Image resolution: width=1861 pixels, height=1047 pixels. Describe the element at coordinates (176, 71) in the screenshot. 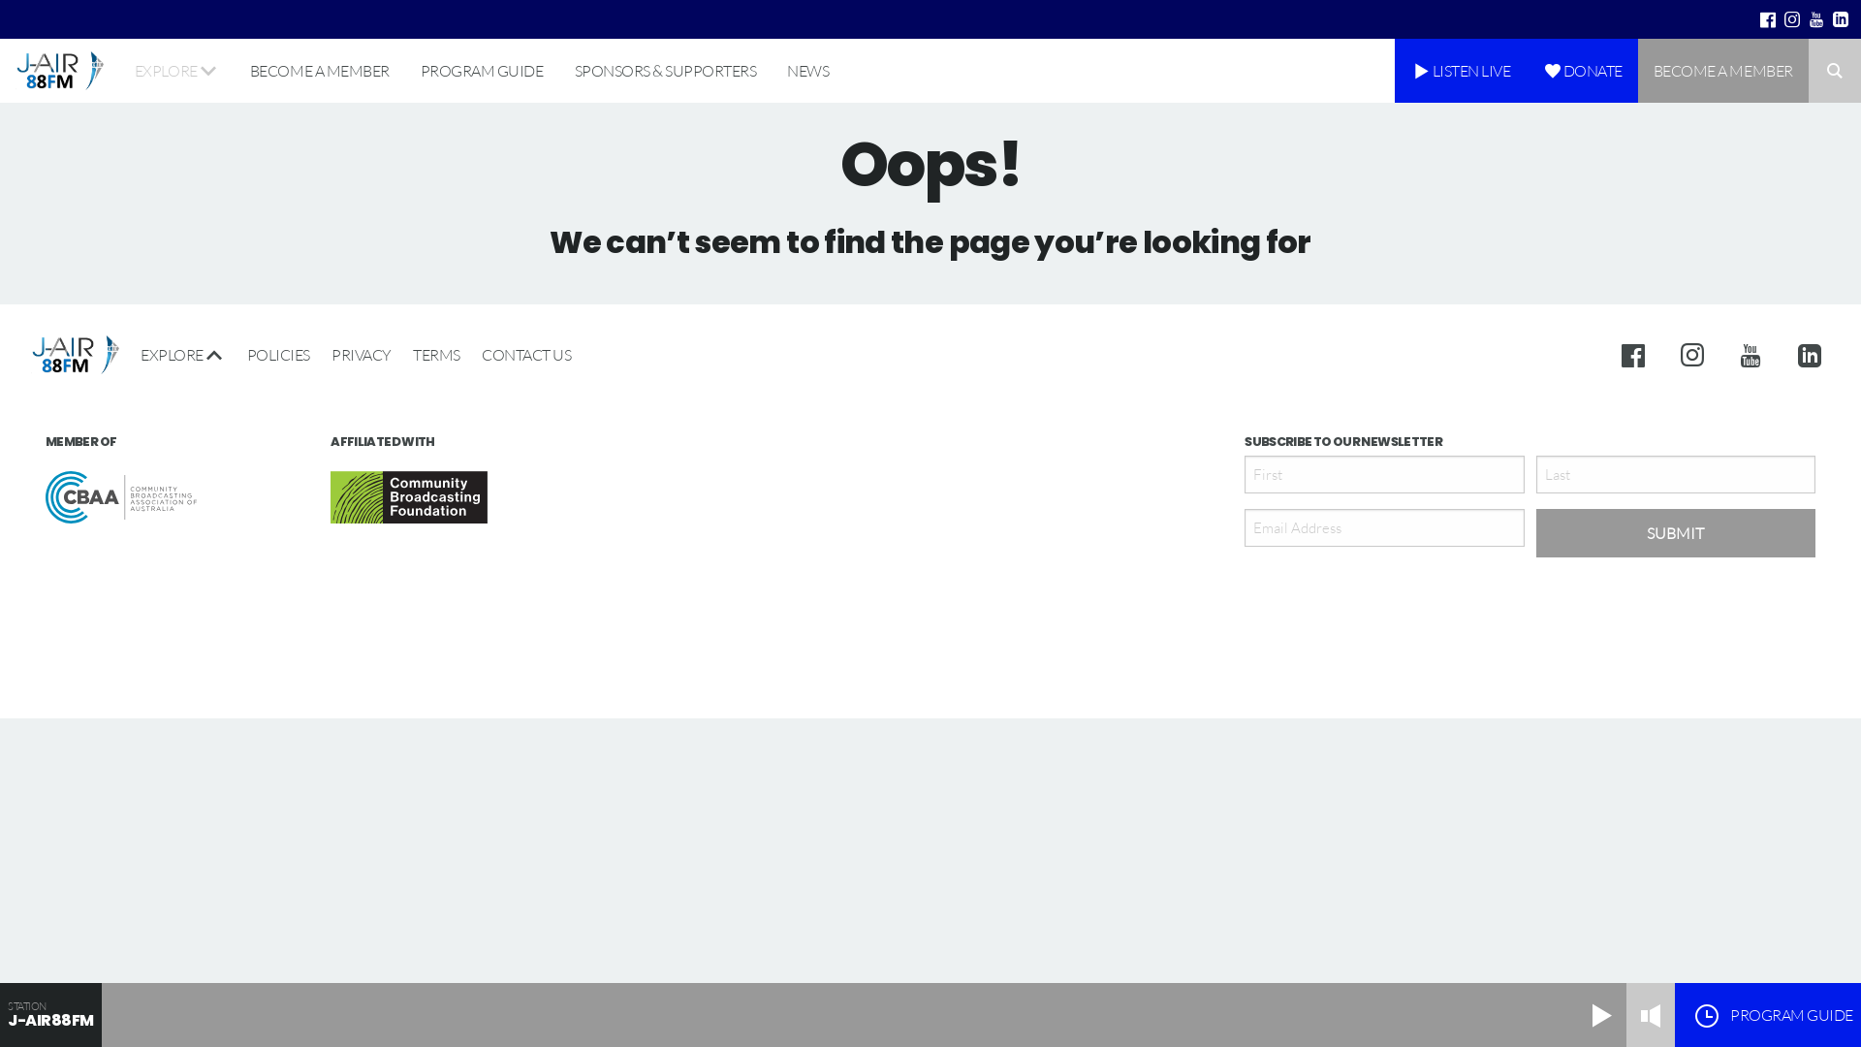

I see `EXPLORE` at that location.